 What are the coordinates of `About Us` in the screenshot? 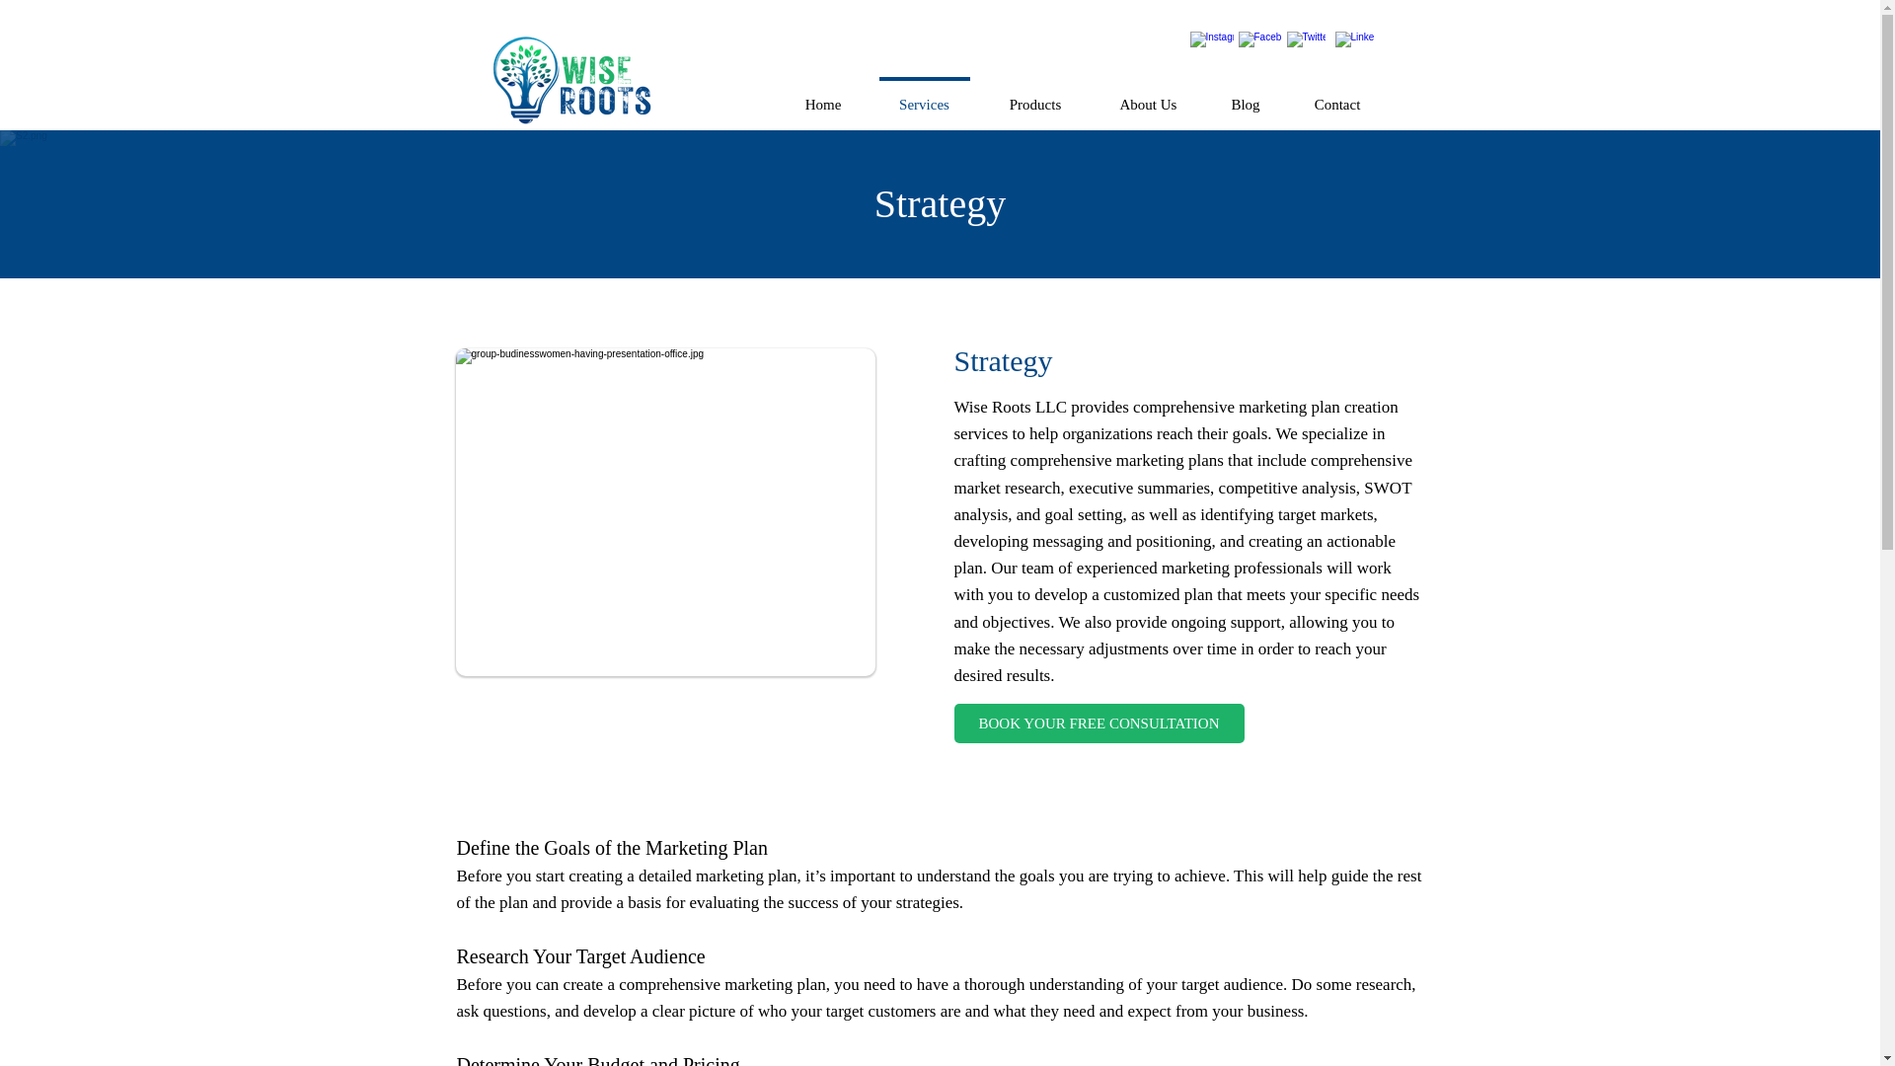 It's located at (1148, 95).